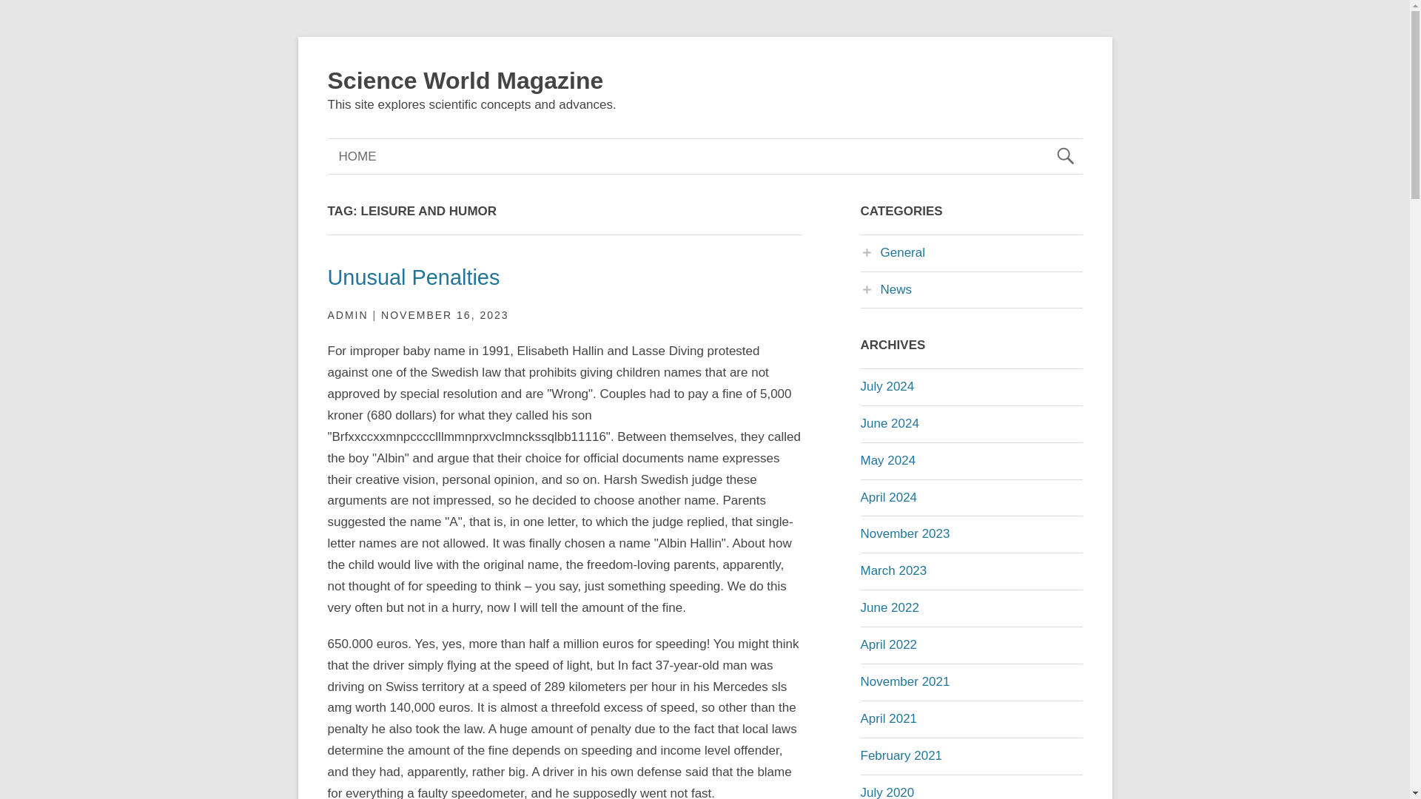  I want to click on HOME, so click(357, 156).